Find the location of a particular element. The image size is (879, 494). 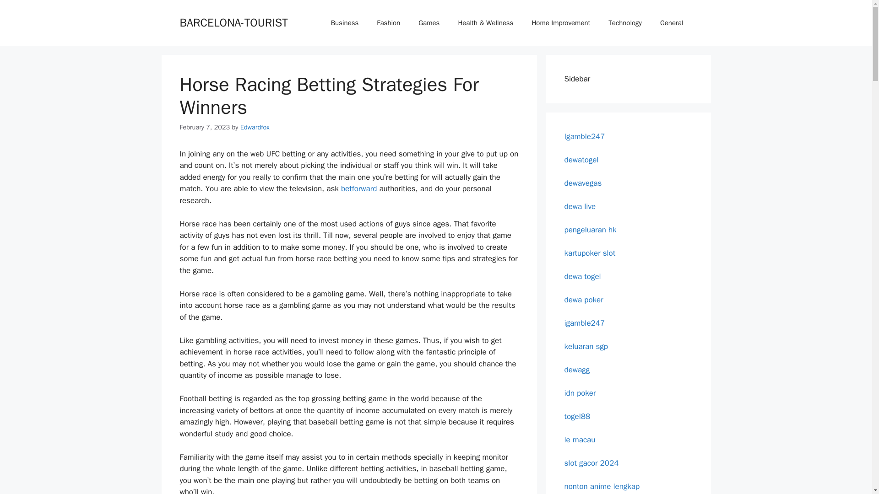

idn poker is located at coordinates (580, 392).